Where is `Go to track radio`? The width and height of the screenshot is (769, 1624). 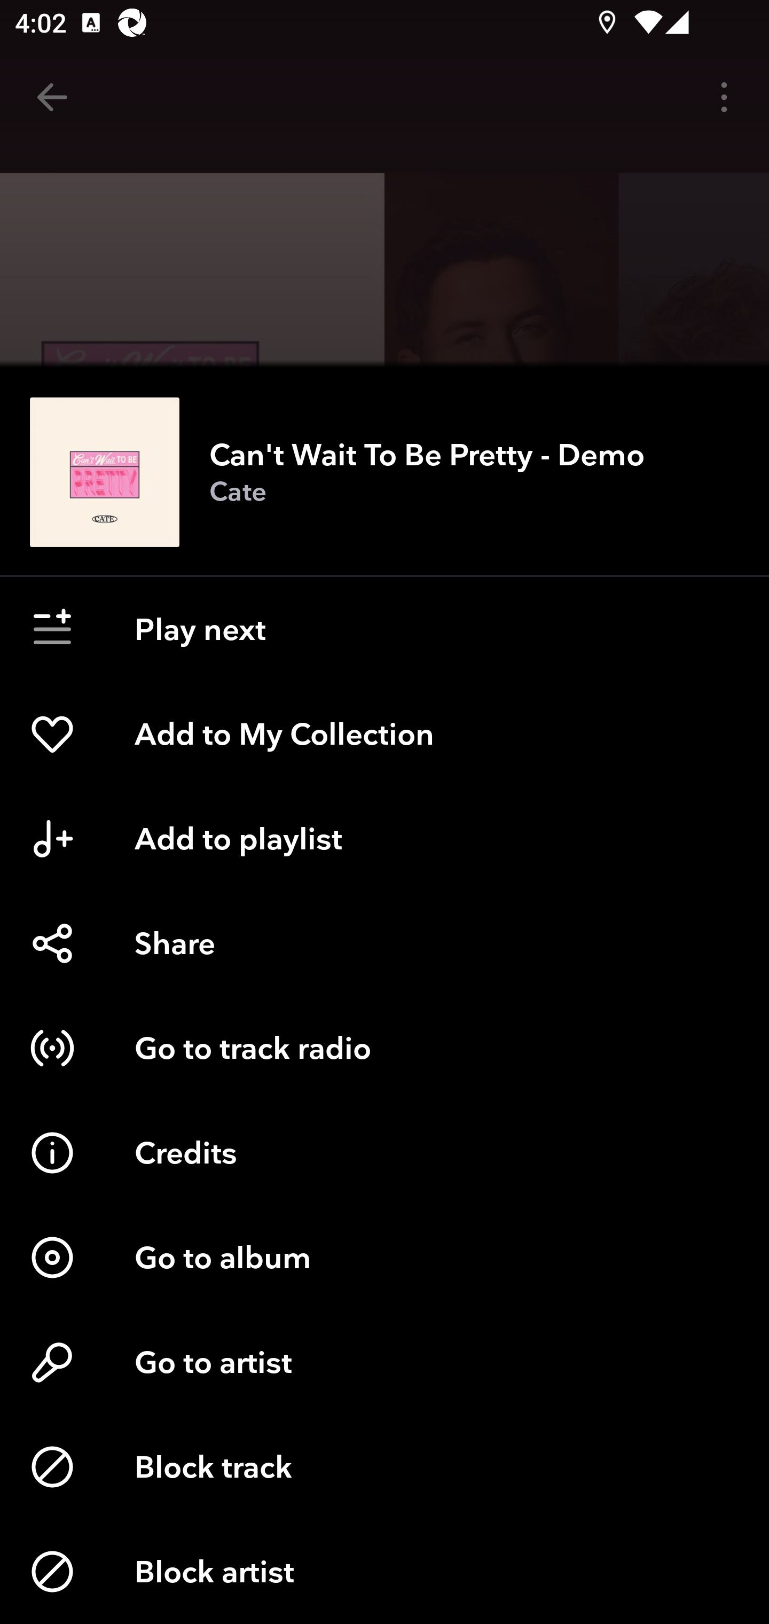 Go to track radio is located at coordinates (384, 1048).